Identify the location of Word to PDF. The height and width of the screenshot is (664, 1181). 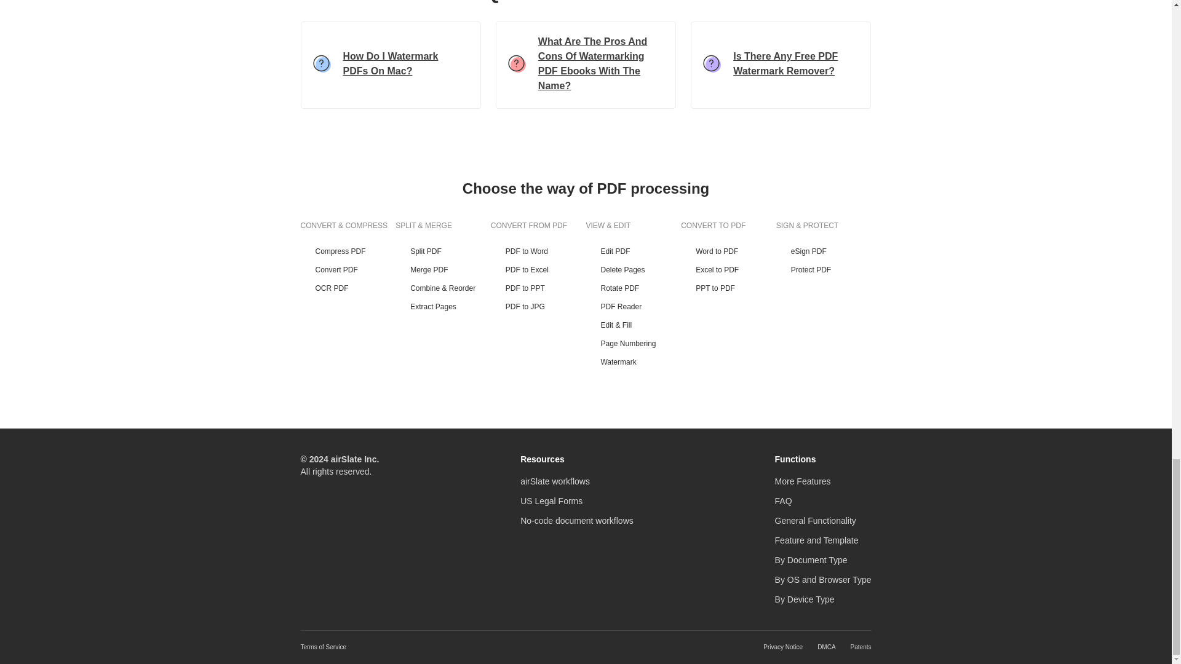
(728, 251).